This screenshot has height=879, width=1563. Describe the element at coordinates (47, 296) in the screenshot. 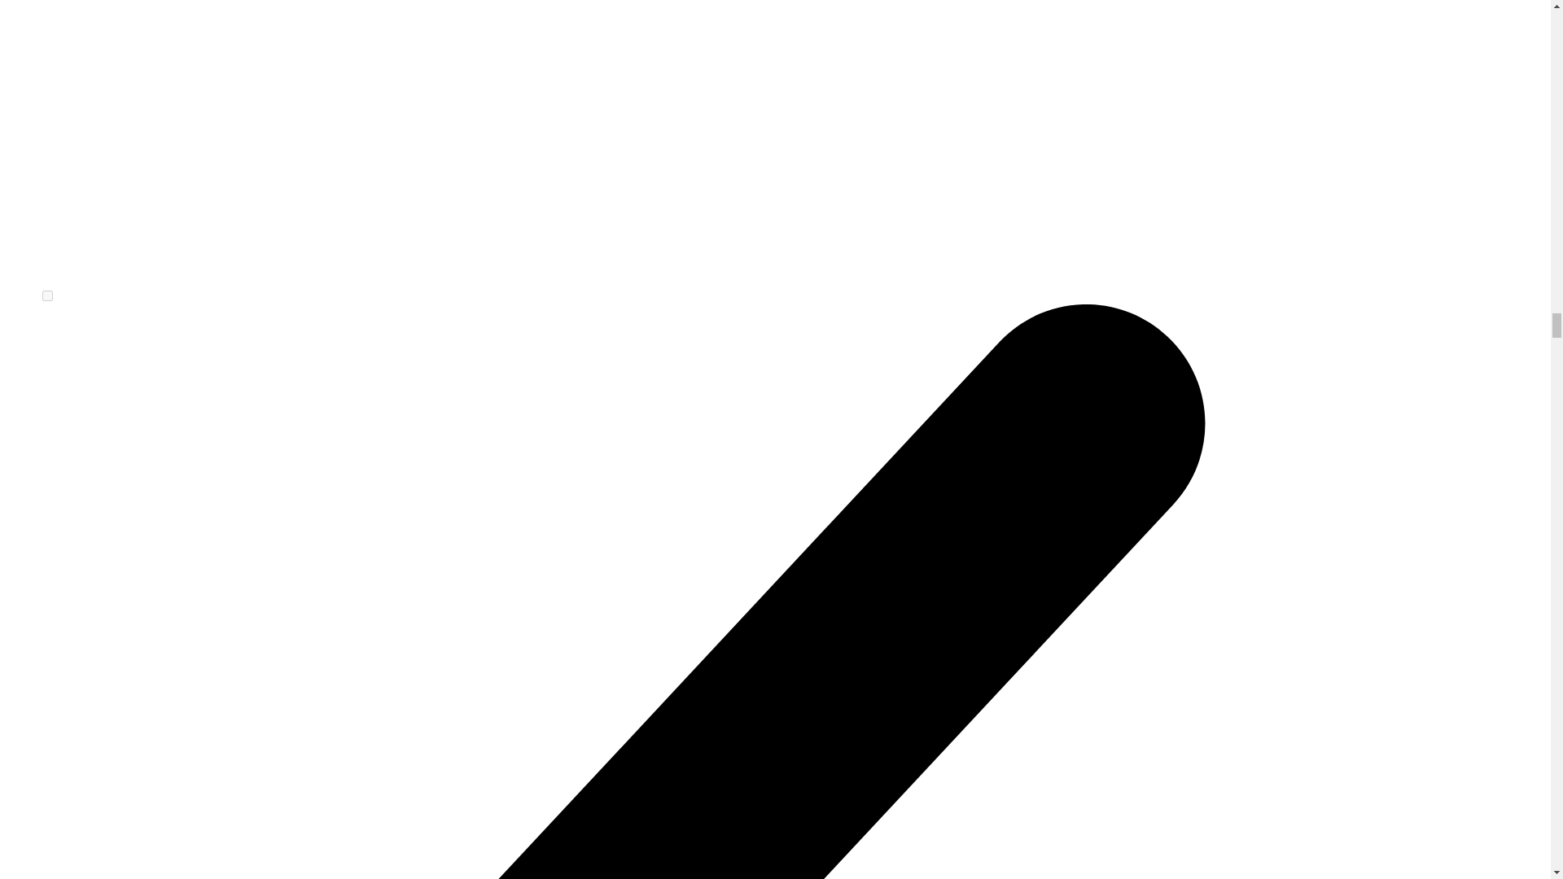

I see `on` at that location.